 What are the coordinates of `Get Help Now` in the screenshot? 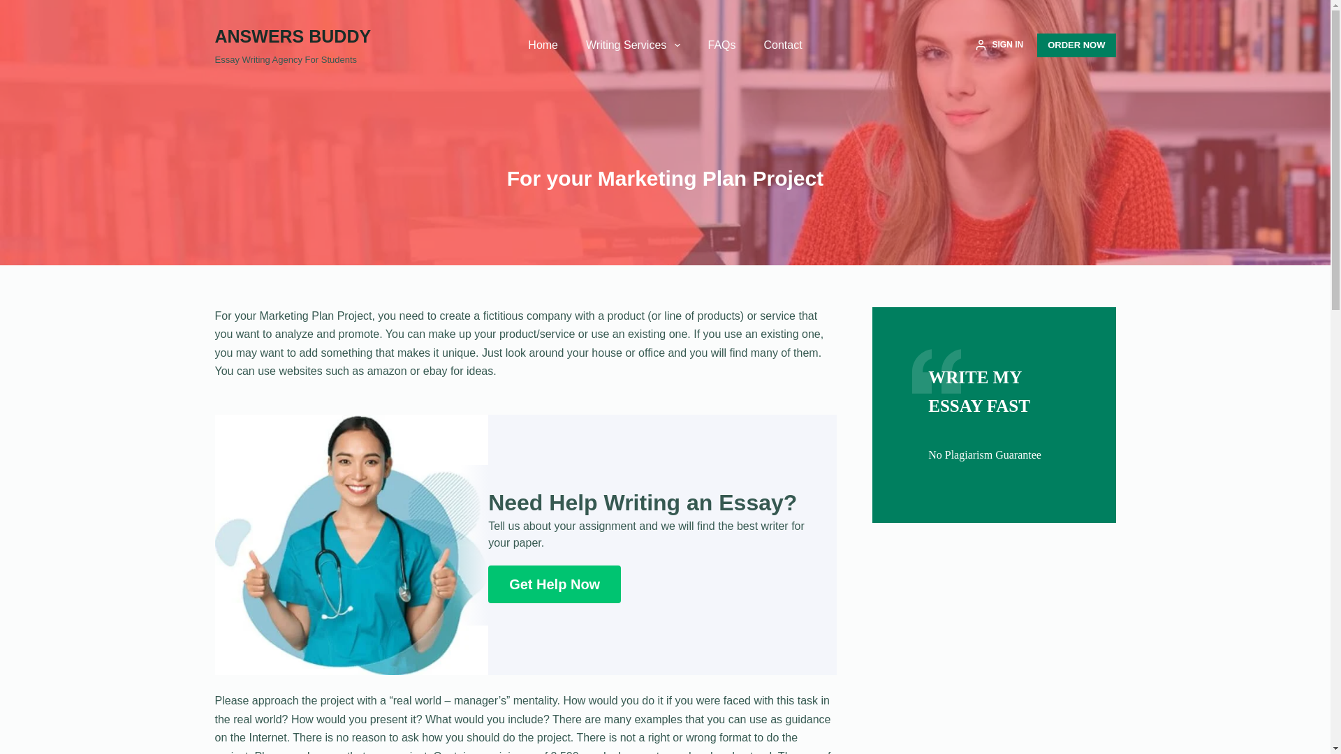 It's located at (554, 584).